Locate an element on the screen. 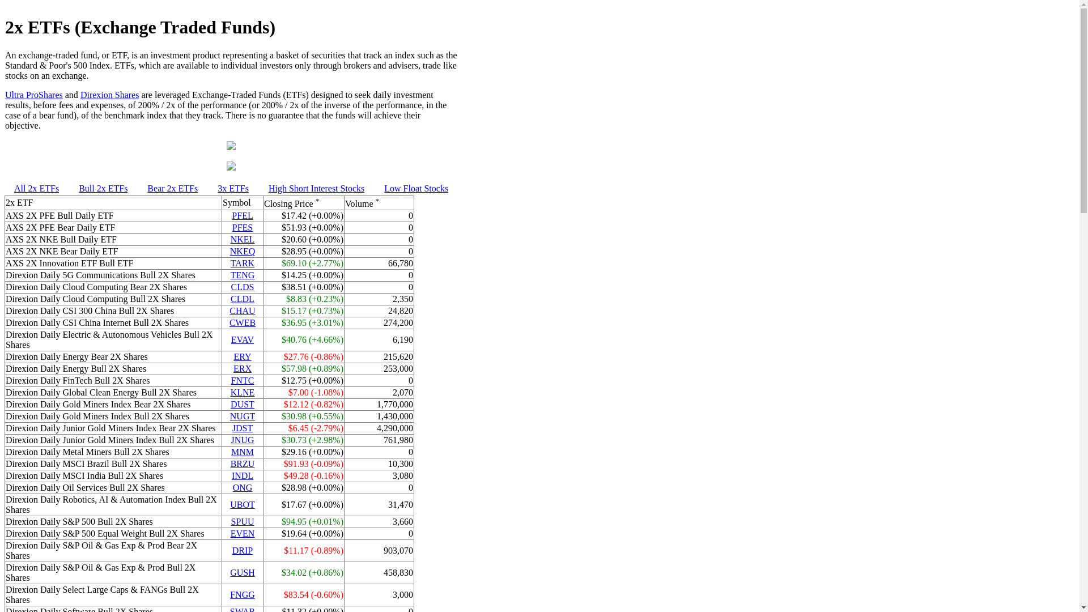 Image resolution: width=1088 pixels, height=612 pixels. All 2x ETFs is located at coordinates (36, 188).